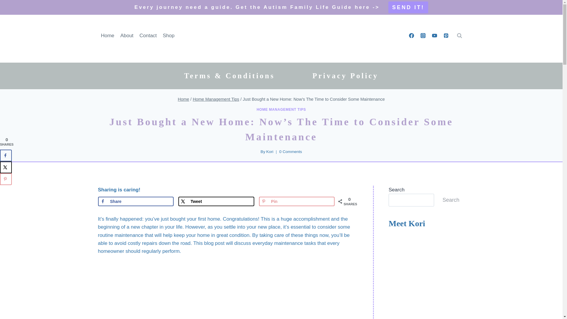 This screenshot has height=319, width=567. What do you see at coordinates (216, 201) in the screenshot?
I see `Tweet` at bounding box center [216, 201].